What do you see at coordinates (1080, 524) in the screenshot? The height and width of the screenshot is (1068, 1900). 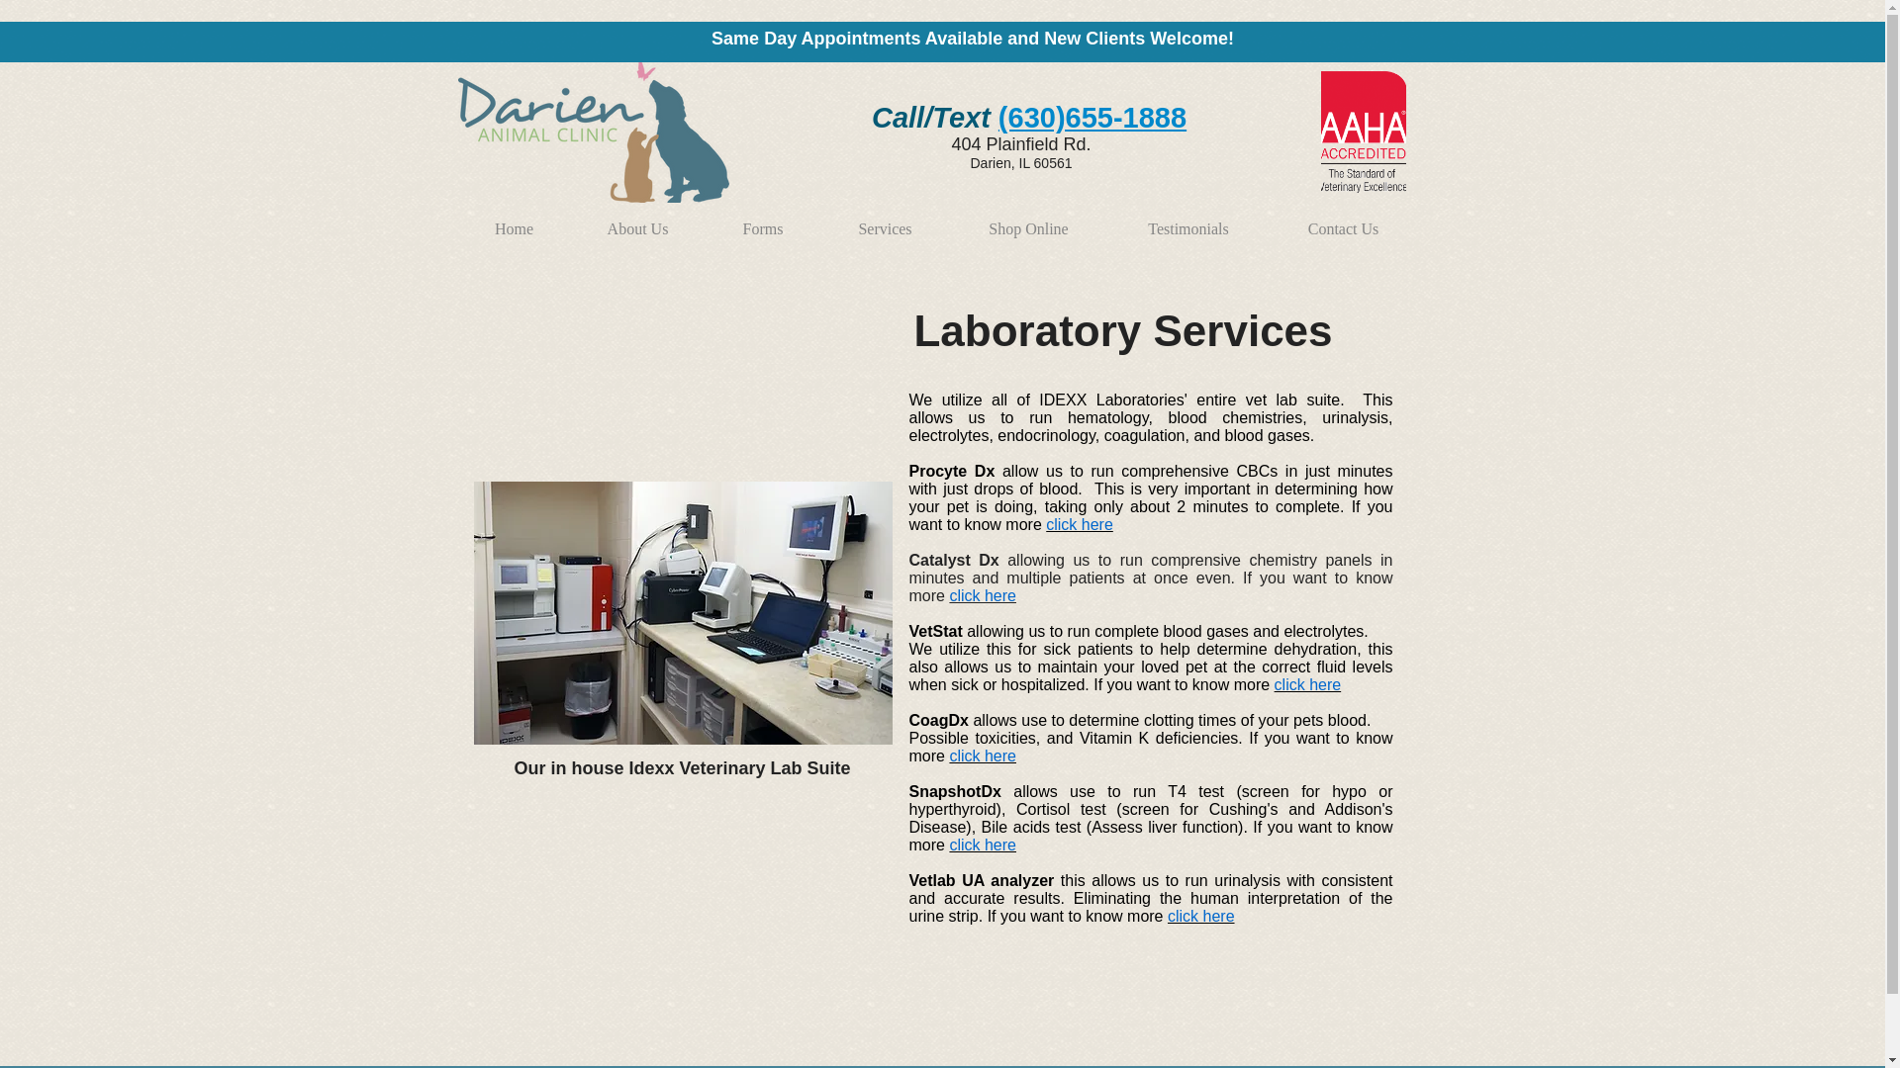 I see `click here` at bounding box center [1080, 524].